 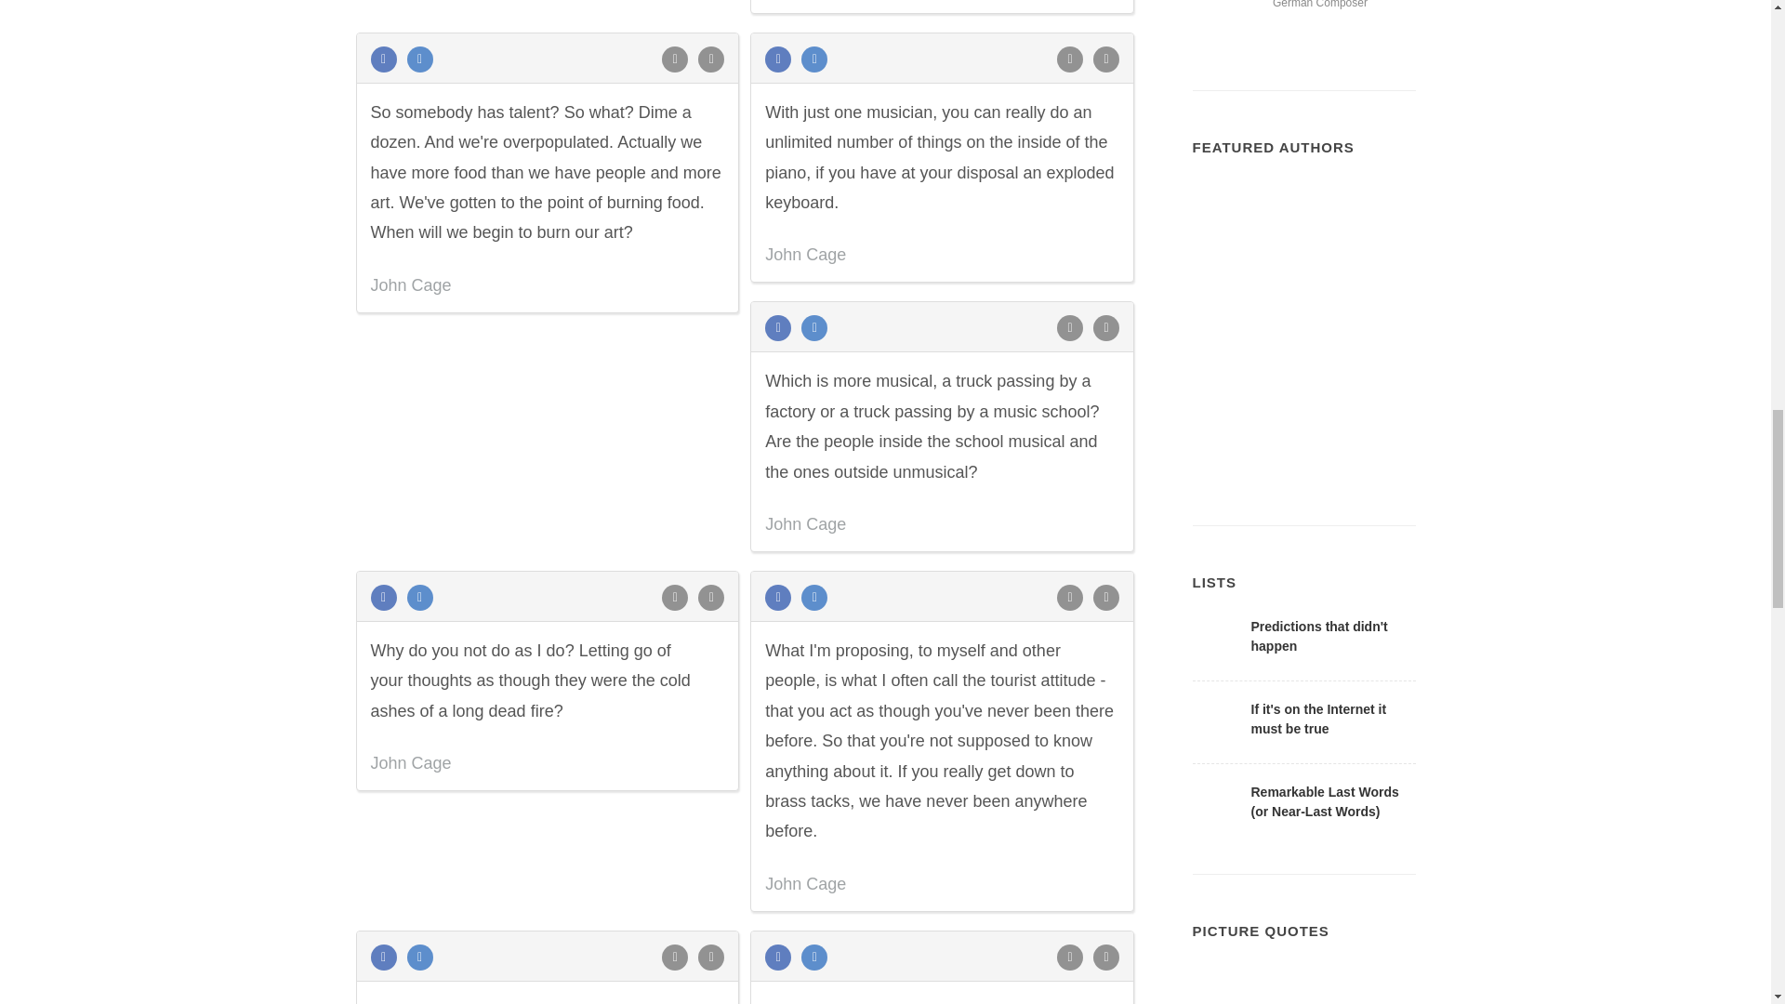 What do you see at coordinates (1378, 218) in the screenshot?
I see `Montesquieu` at bounding box center [1378, 218].